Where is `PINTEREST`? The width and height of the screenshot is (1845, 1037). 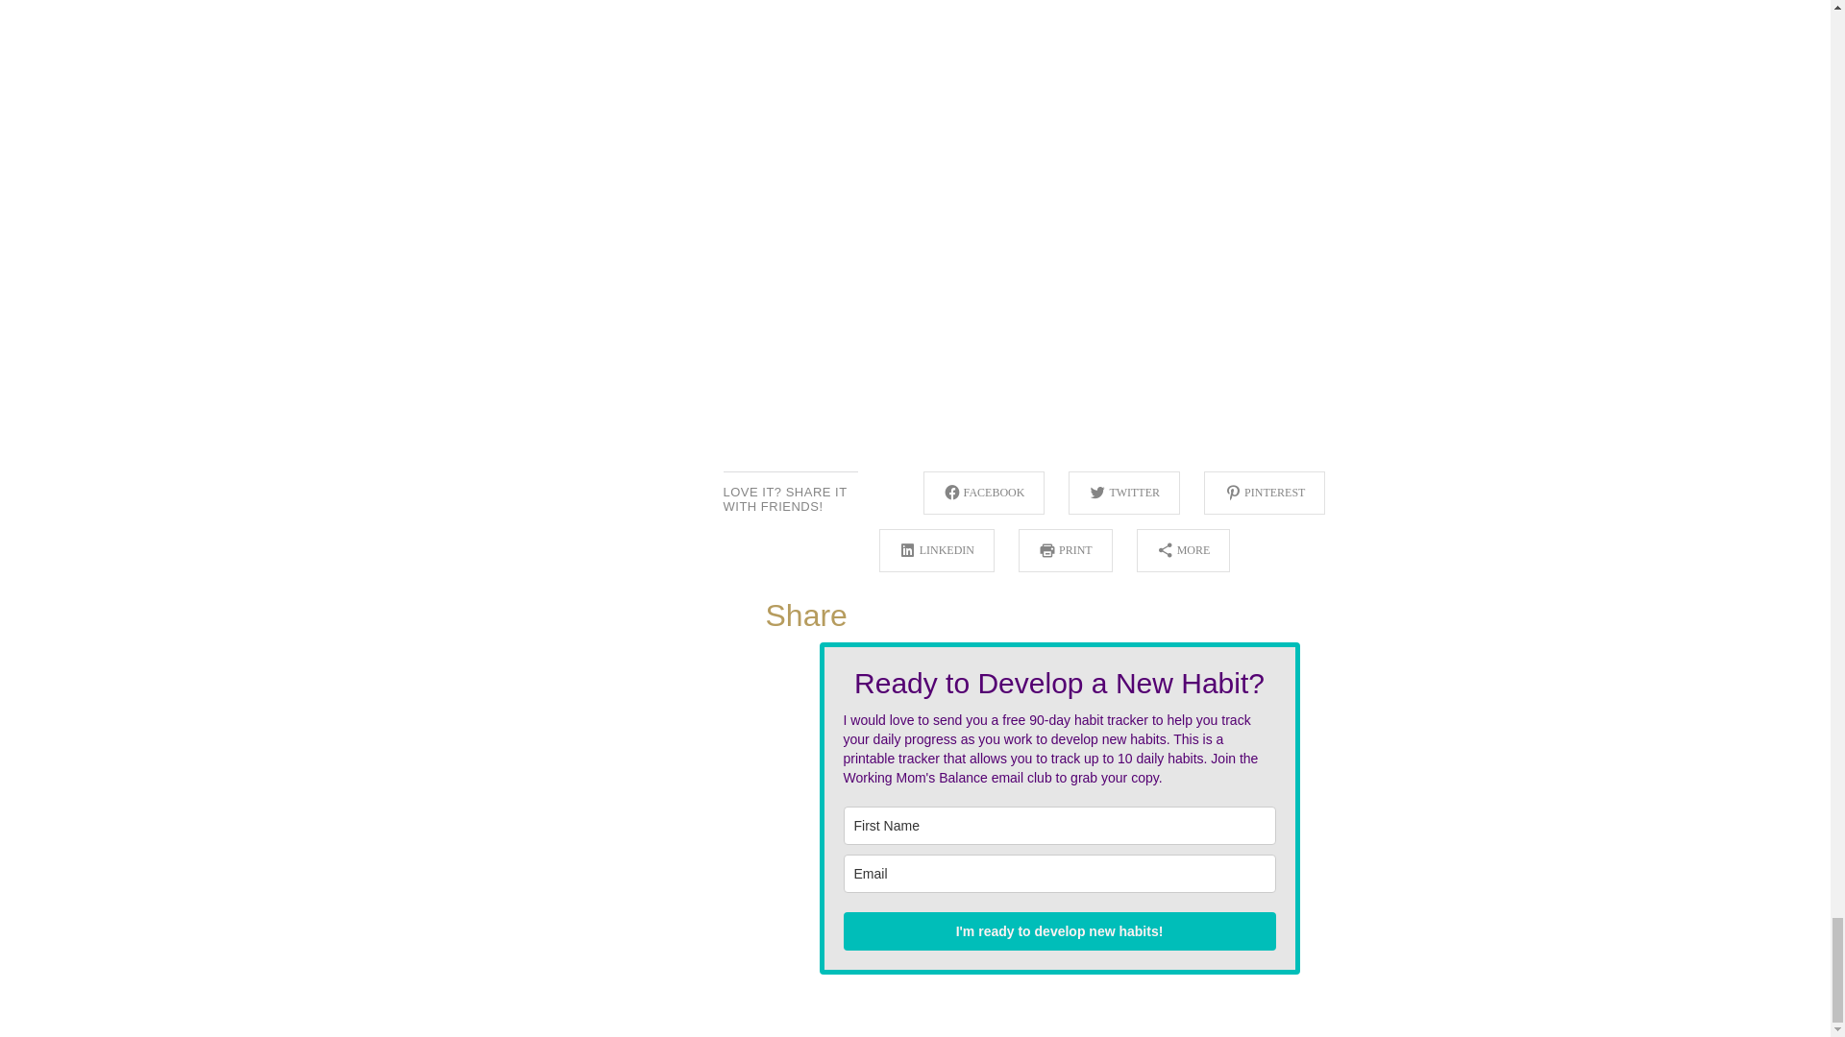 PINTEREST is located at coordinates (1265, 493).